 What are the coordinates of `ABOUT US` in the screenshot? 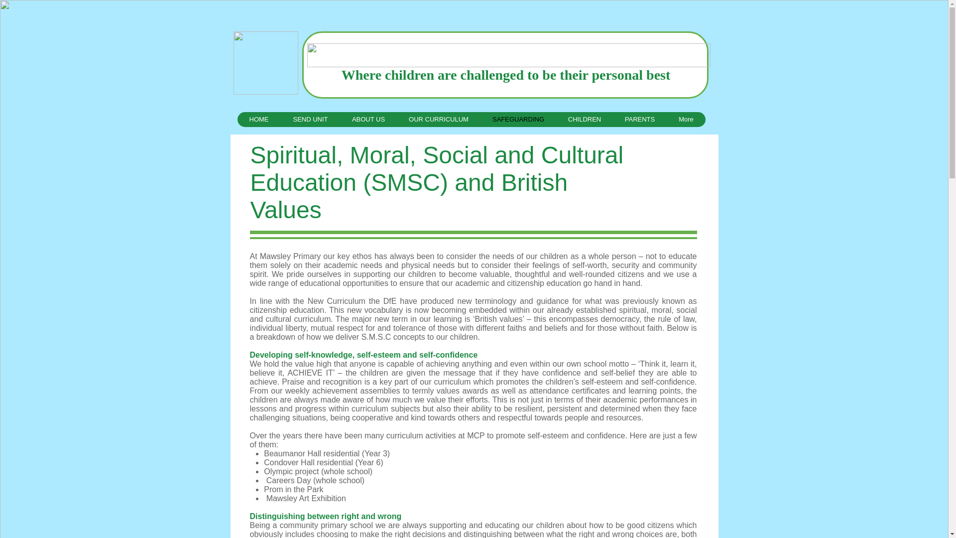 It's located at (367, 119).